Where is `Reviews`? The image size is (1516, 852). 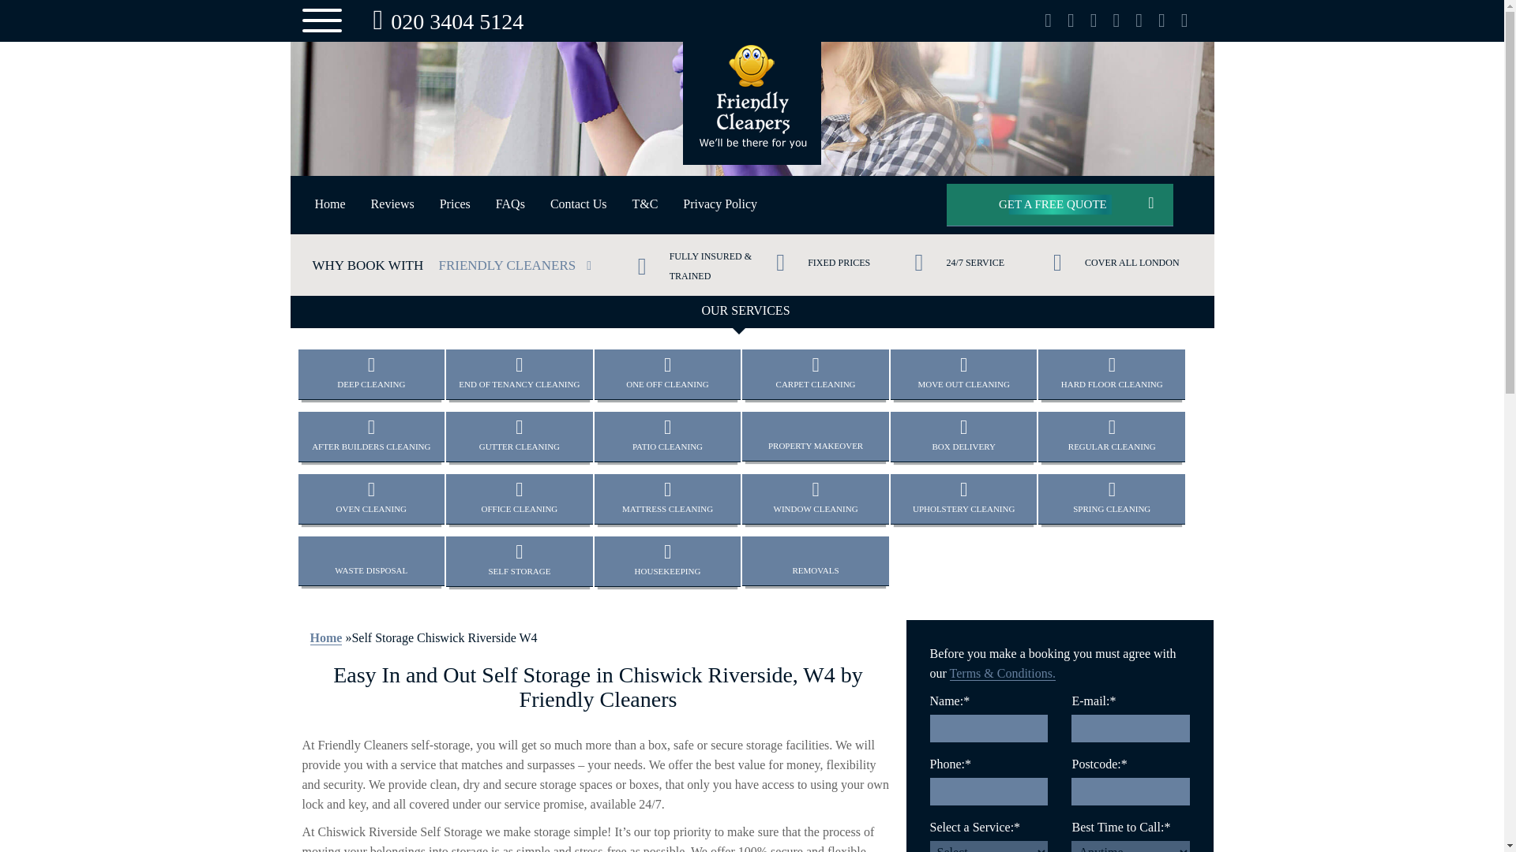
Reviews is located at coordinates (392, 204).